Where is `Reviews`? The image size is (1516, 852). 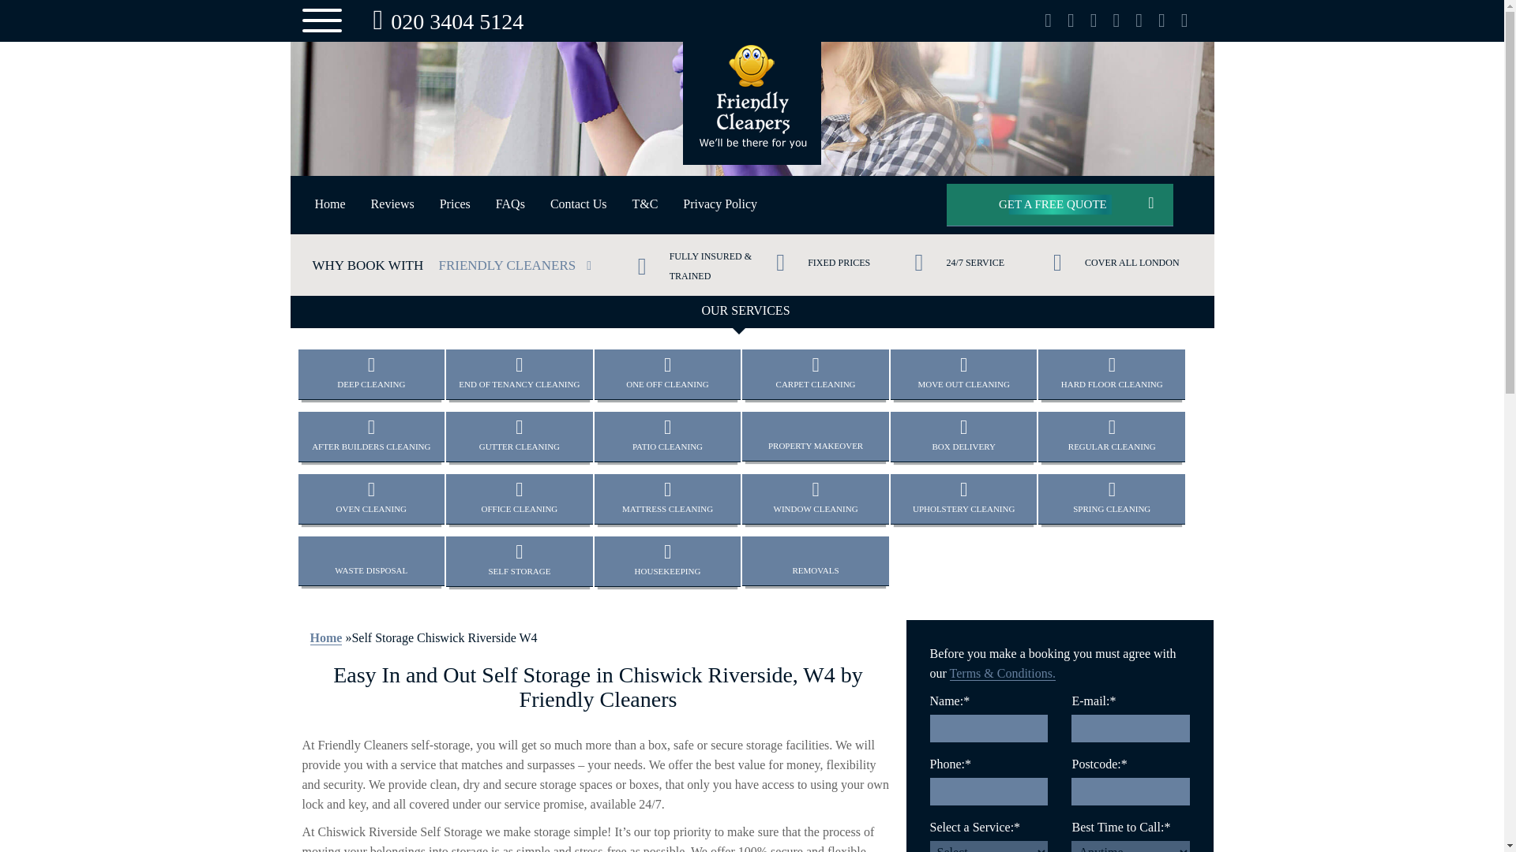
Reviews is located at coordinates (392, 204).